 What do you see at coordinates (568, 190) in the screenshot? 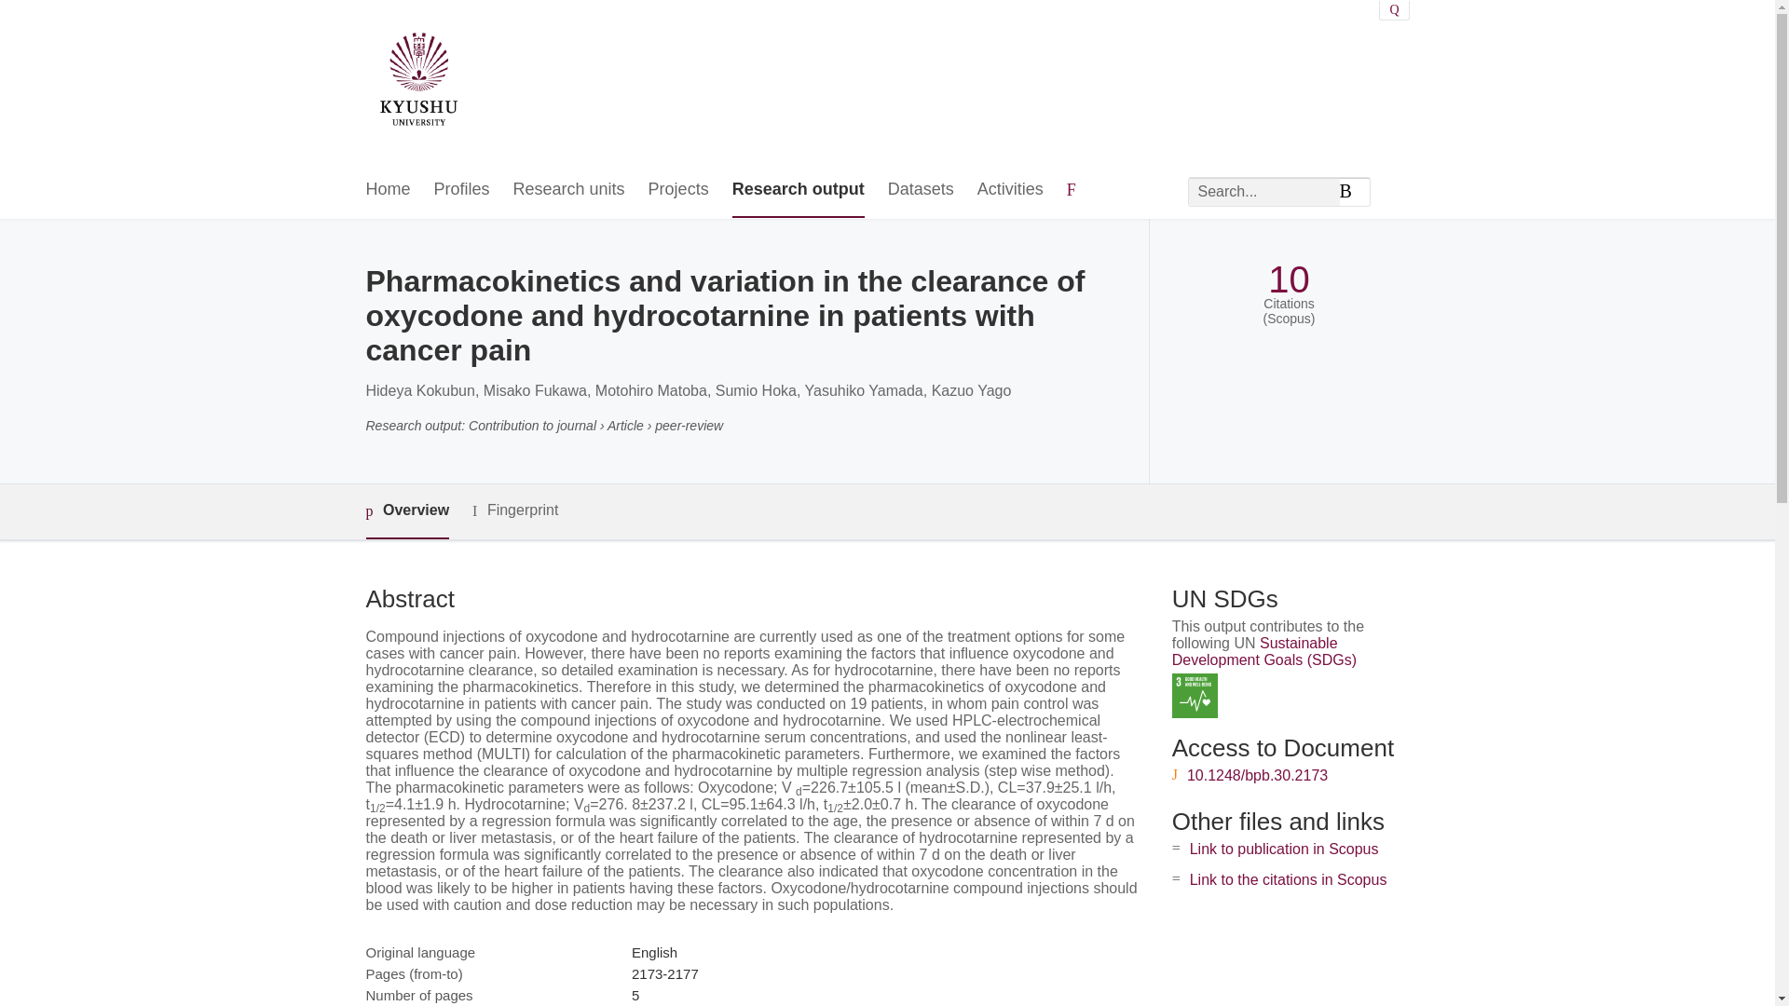
I see `Research units` at bounding box center [568, 190].